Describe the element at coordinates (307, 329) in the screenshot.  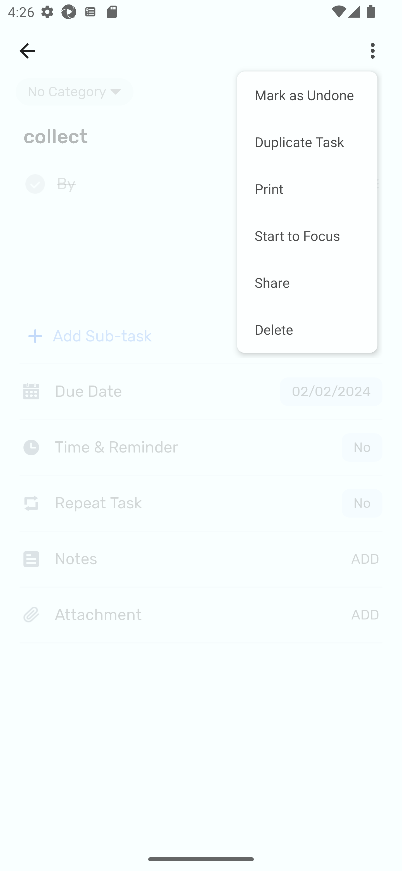
I see `Delete` at that location.